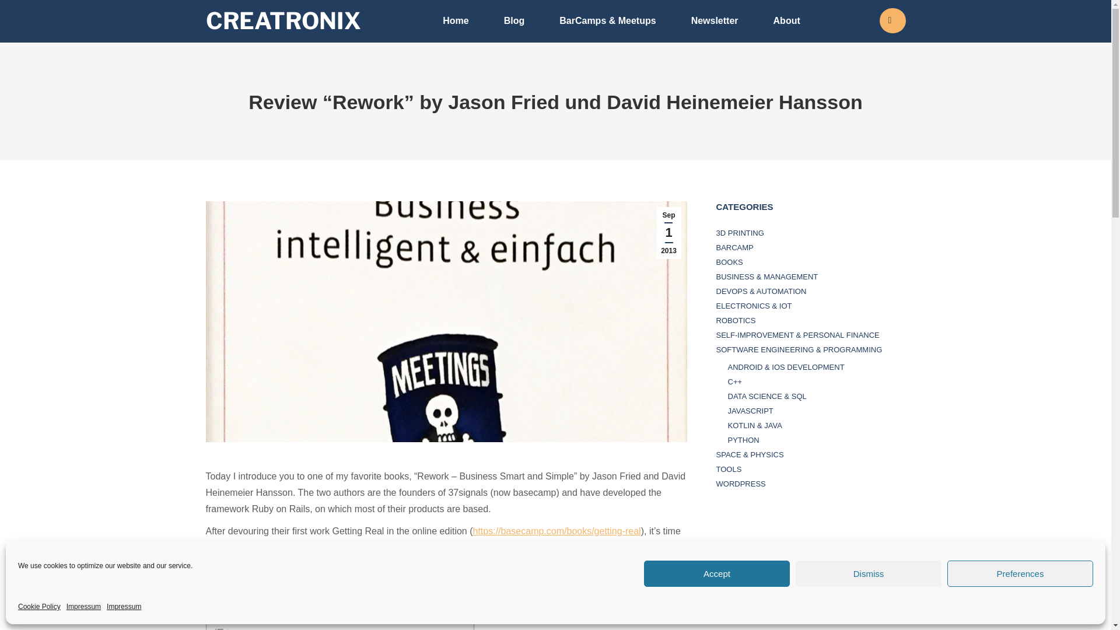  I want to click on Blog, so click(514, 21).